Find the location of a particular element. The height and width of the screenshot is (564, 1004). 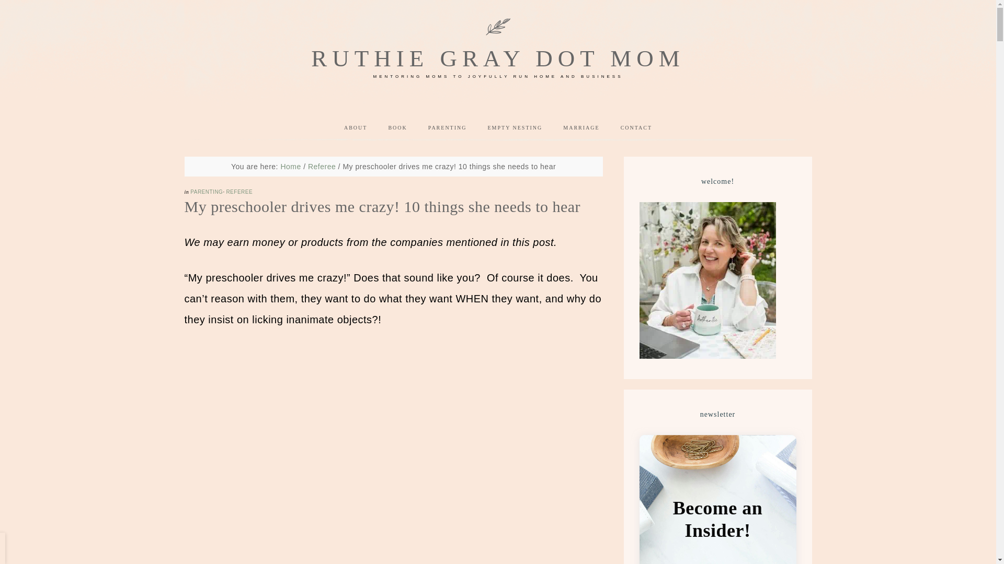

MARRIAGE is located at coordinates (581, 128).